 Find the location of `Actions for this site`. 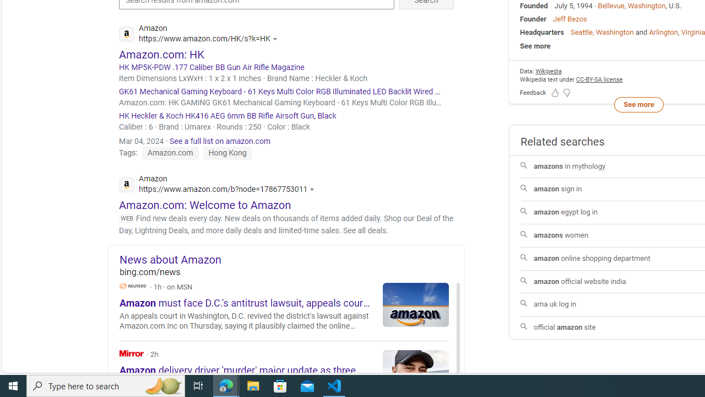

Actions for this site is located at coordinates (314, 189).